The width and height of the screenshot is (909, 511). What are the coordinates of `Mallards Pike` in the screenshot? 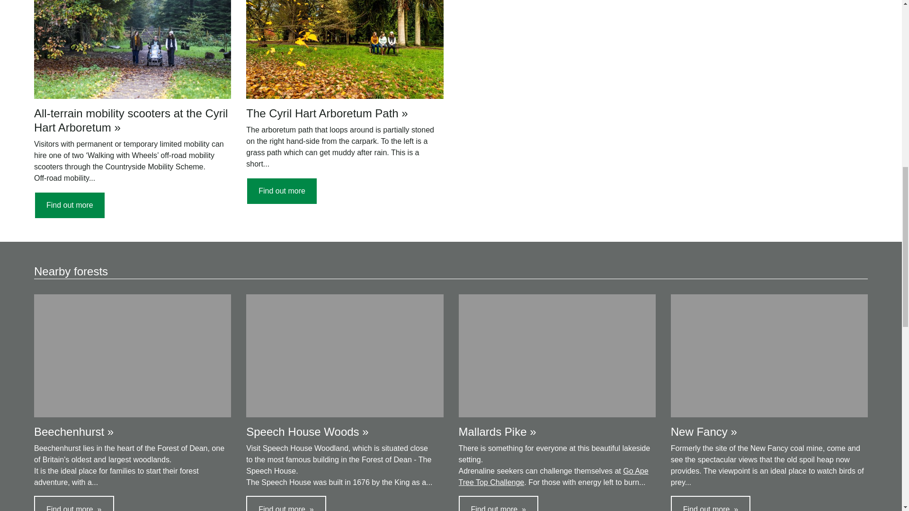 It's located at (498, 503).